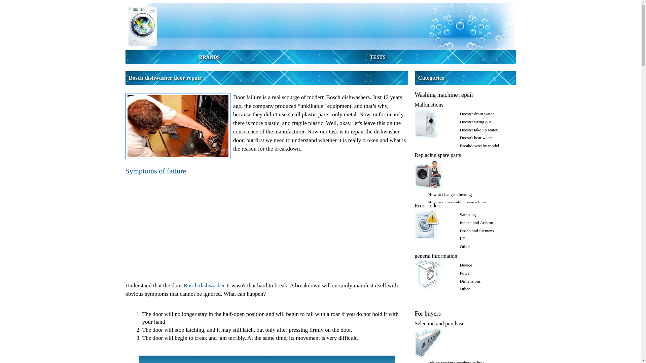  What do you see at coordinates (479, 145) in the screenshot?
I see `Breakdowns by model` at bounding box center [479, 145].